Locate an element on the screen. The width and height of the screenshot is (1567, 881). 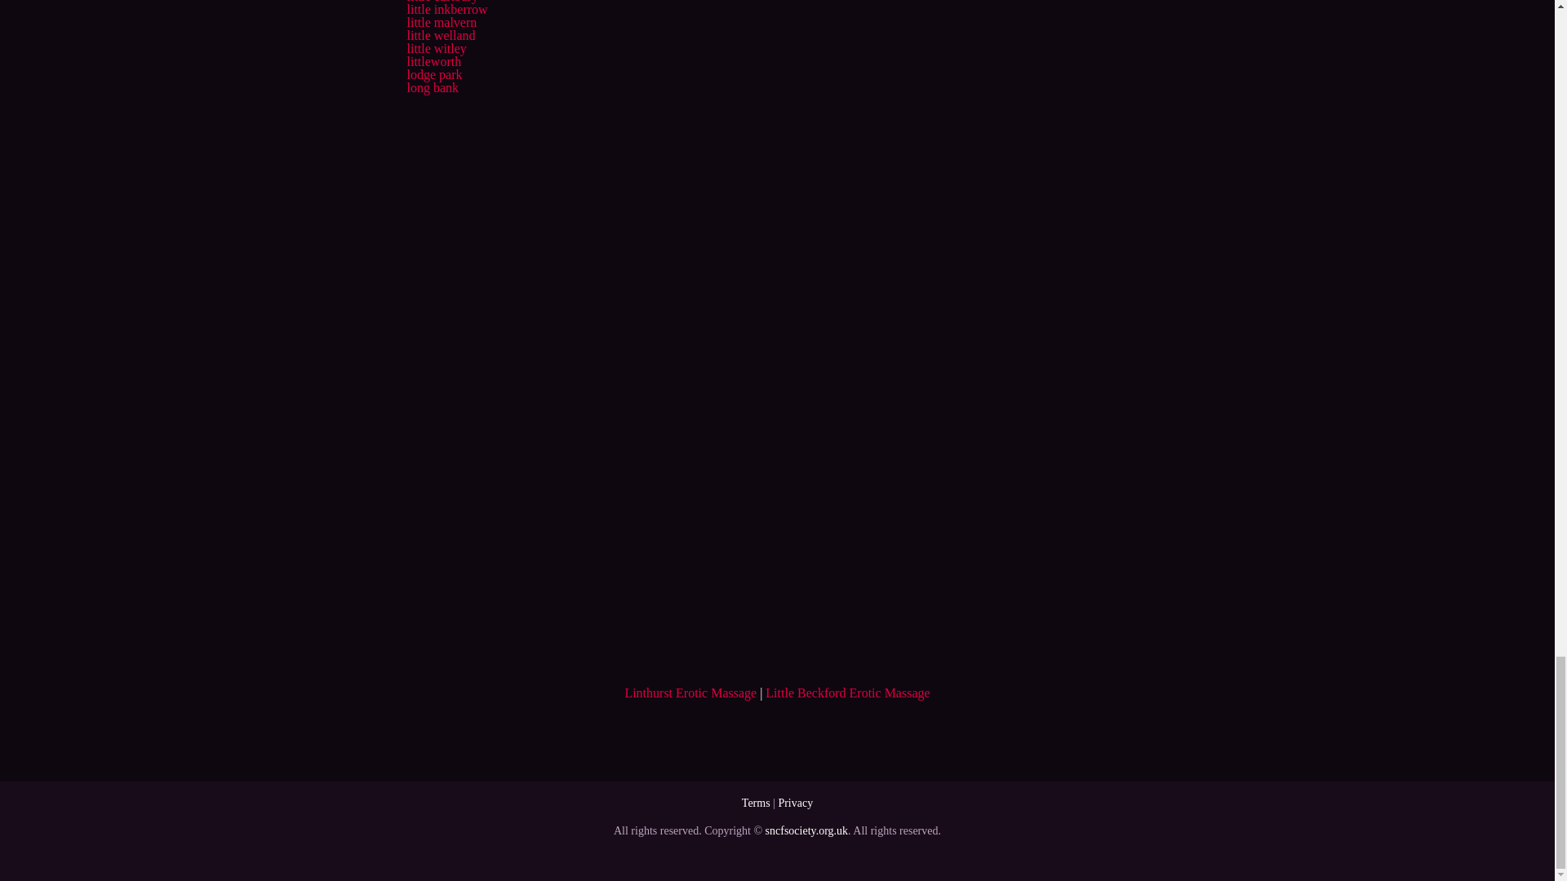
littleworth is located at coordinates (433, 61).